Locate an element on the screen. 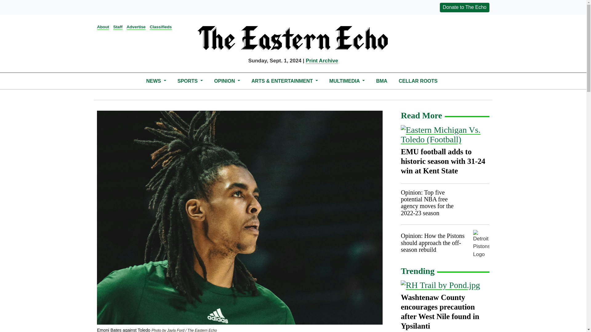 Image resolution: width=591 pixels, height=332 pixels. Advertise is located at coordinates (136, 27).